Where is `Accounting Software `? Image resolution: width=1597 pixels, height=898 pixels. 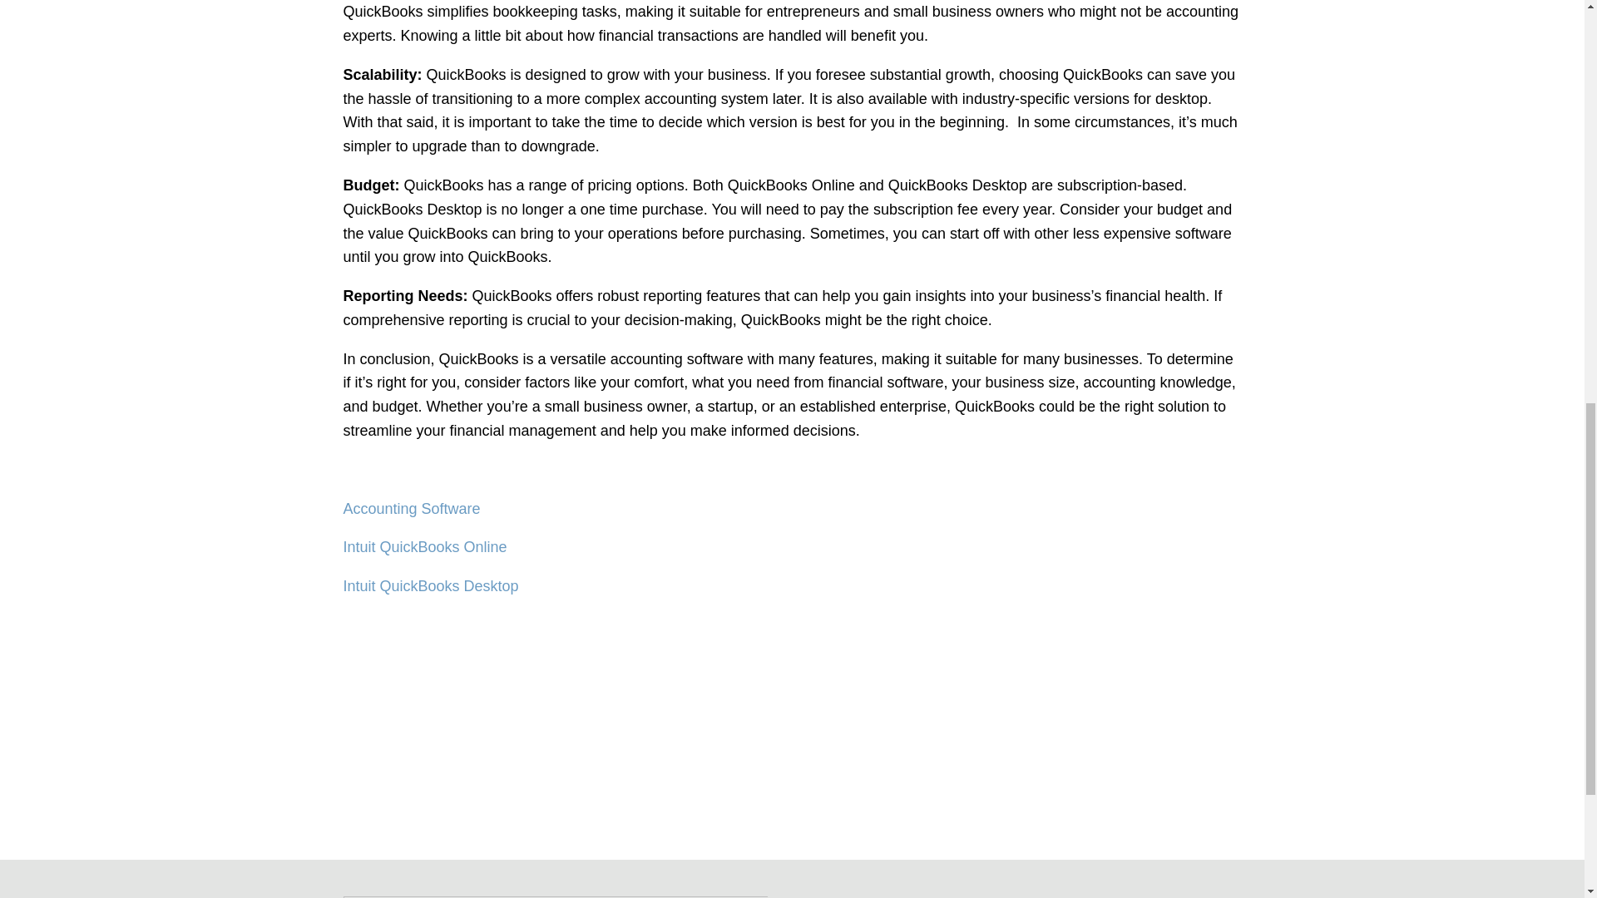 Accounting Software  is located at coordinates (413, 509).